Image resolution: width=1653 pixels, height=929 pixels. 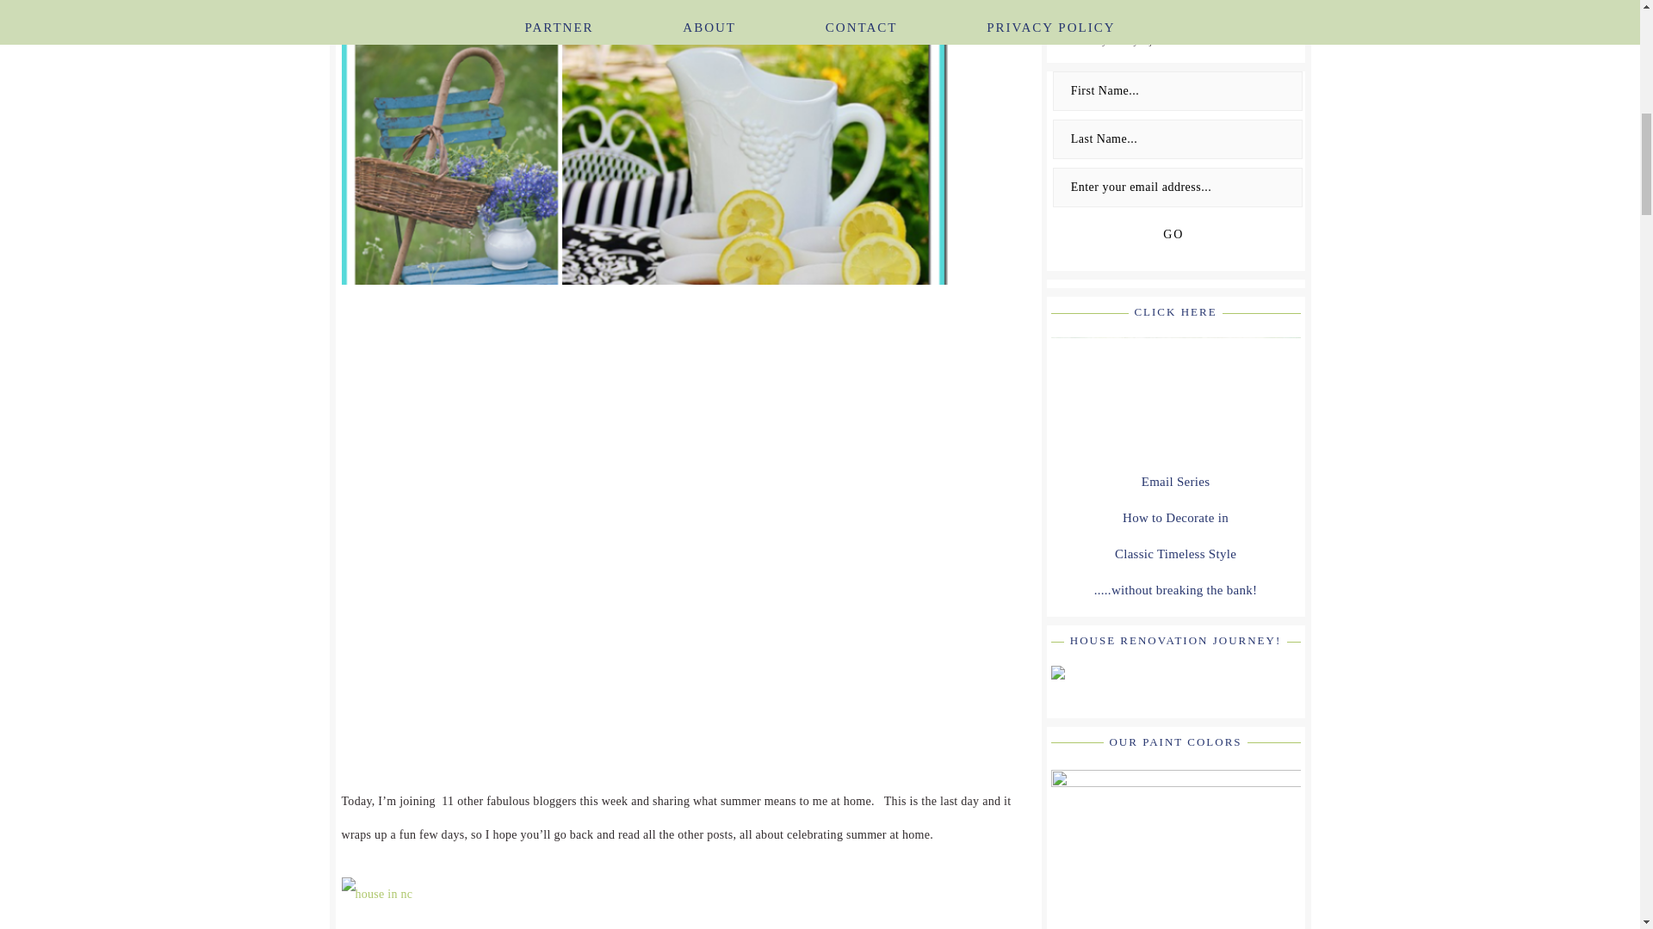 I want to click on house in nc, so click(x=375, y=894).